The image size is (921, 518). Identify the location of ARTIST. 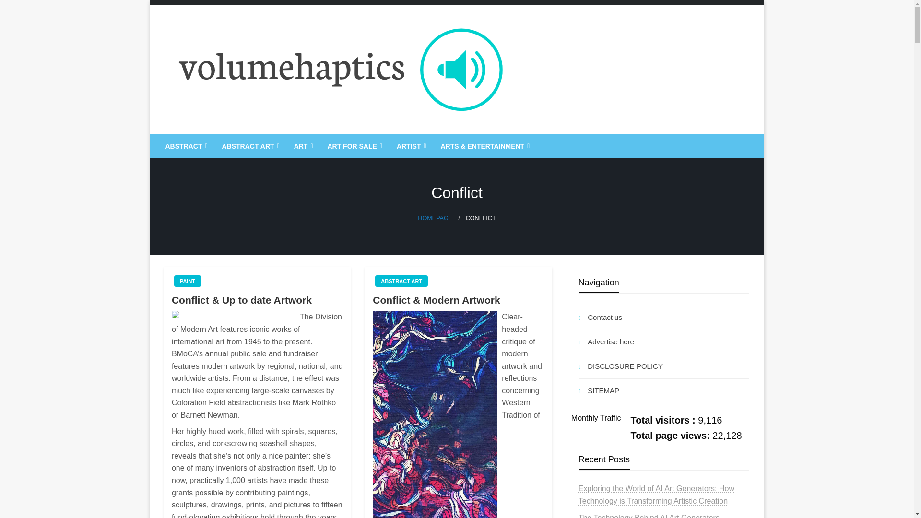
(411, 146).